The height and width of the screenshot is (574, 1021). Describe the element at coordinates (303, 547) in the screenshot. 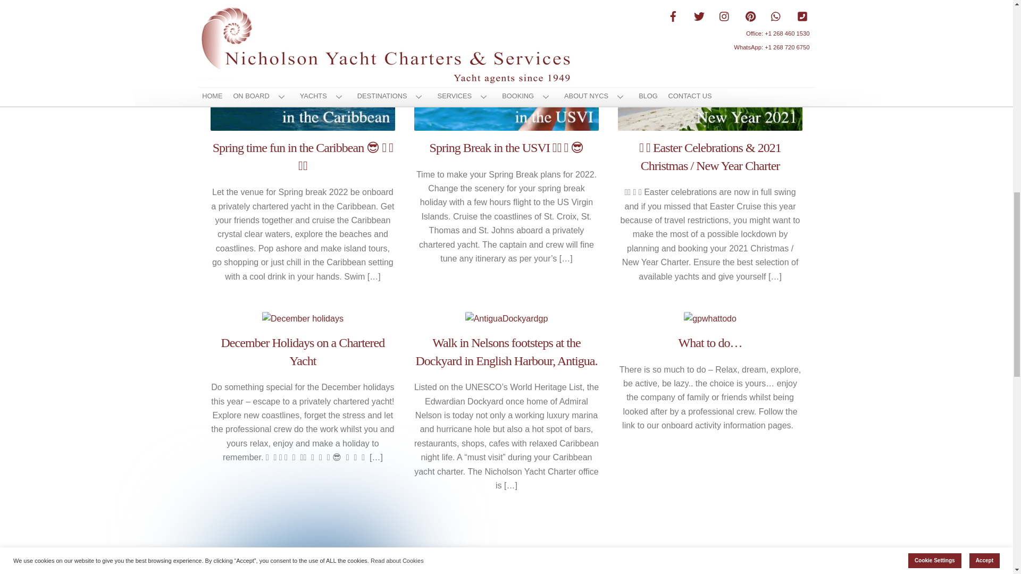

I see `Kajak` at that location.